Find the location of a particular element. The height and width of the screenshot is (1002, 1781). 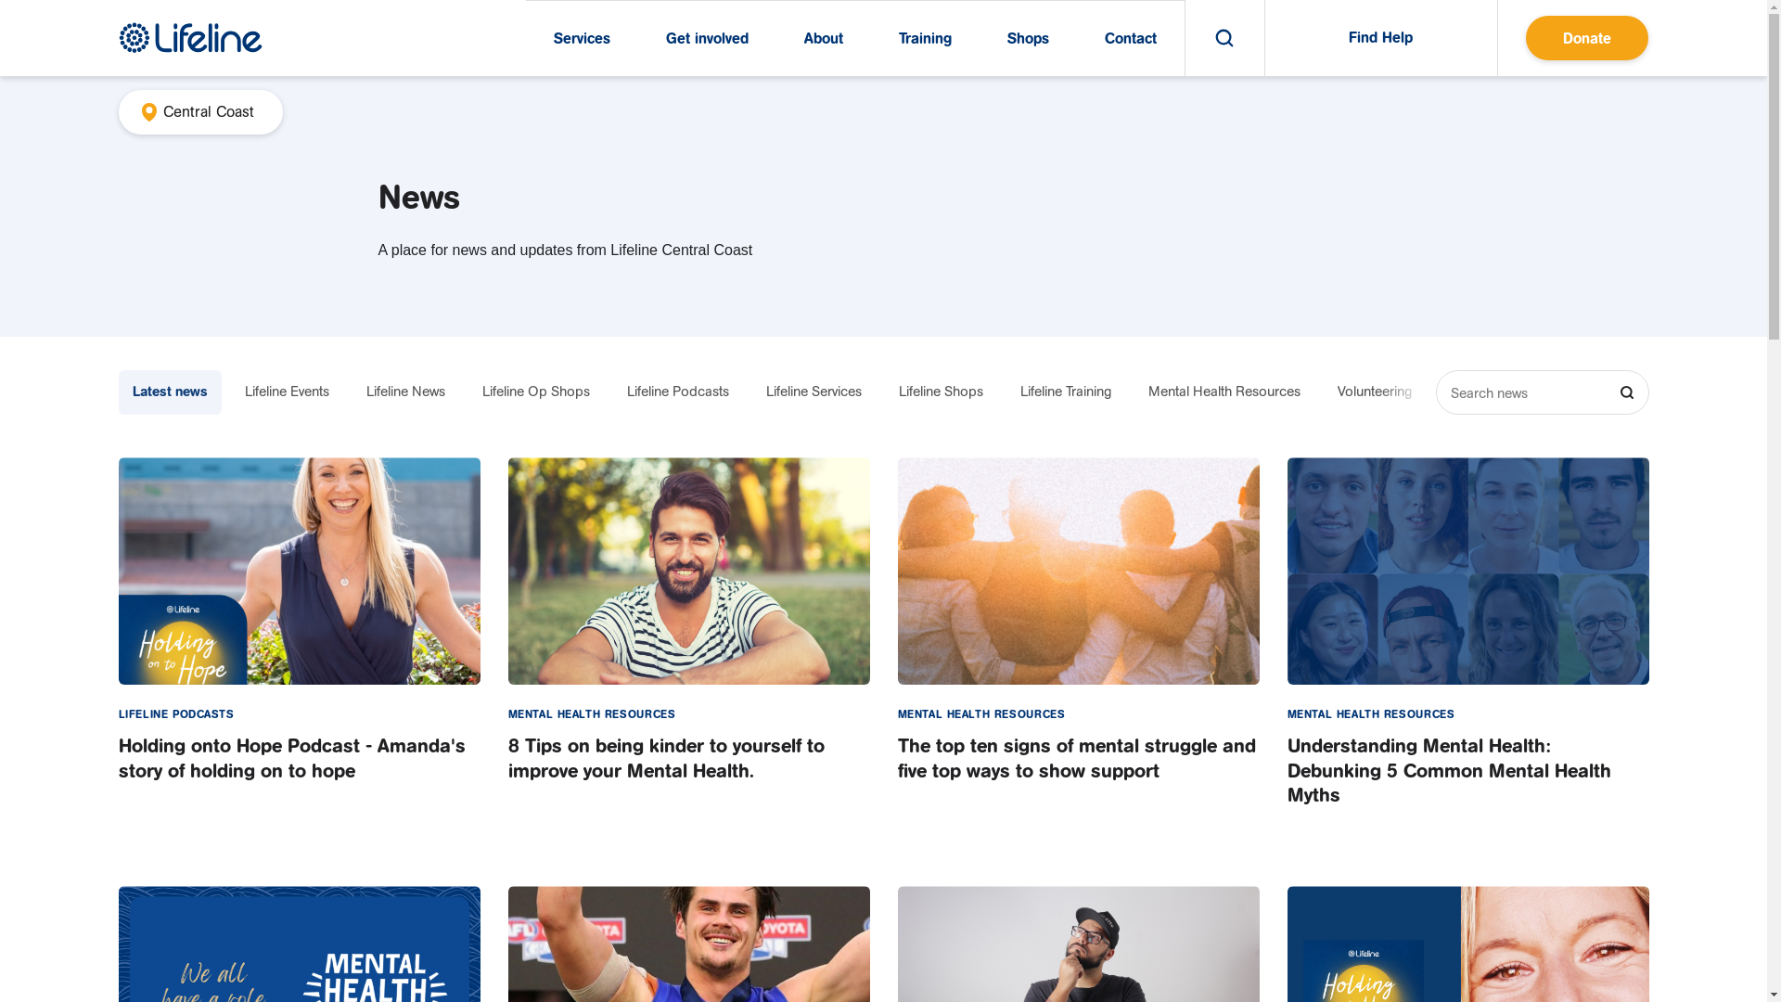

Lifeline Training is located at coordinates (1065, 392).